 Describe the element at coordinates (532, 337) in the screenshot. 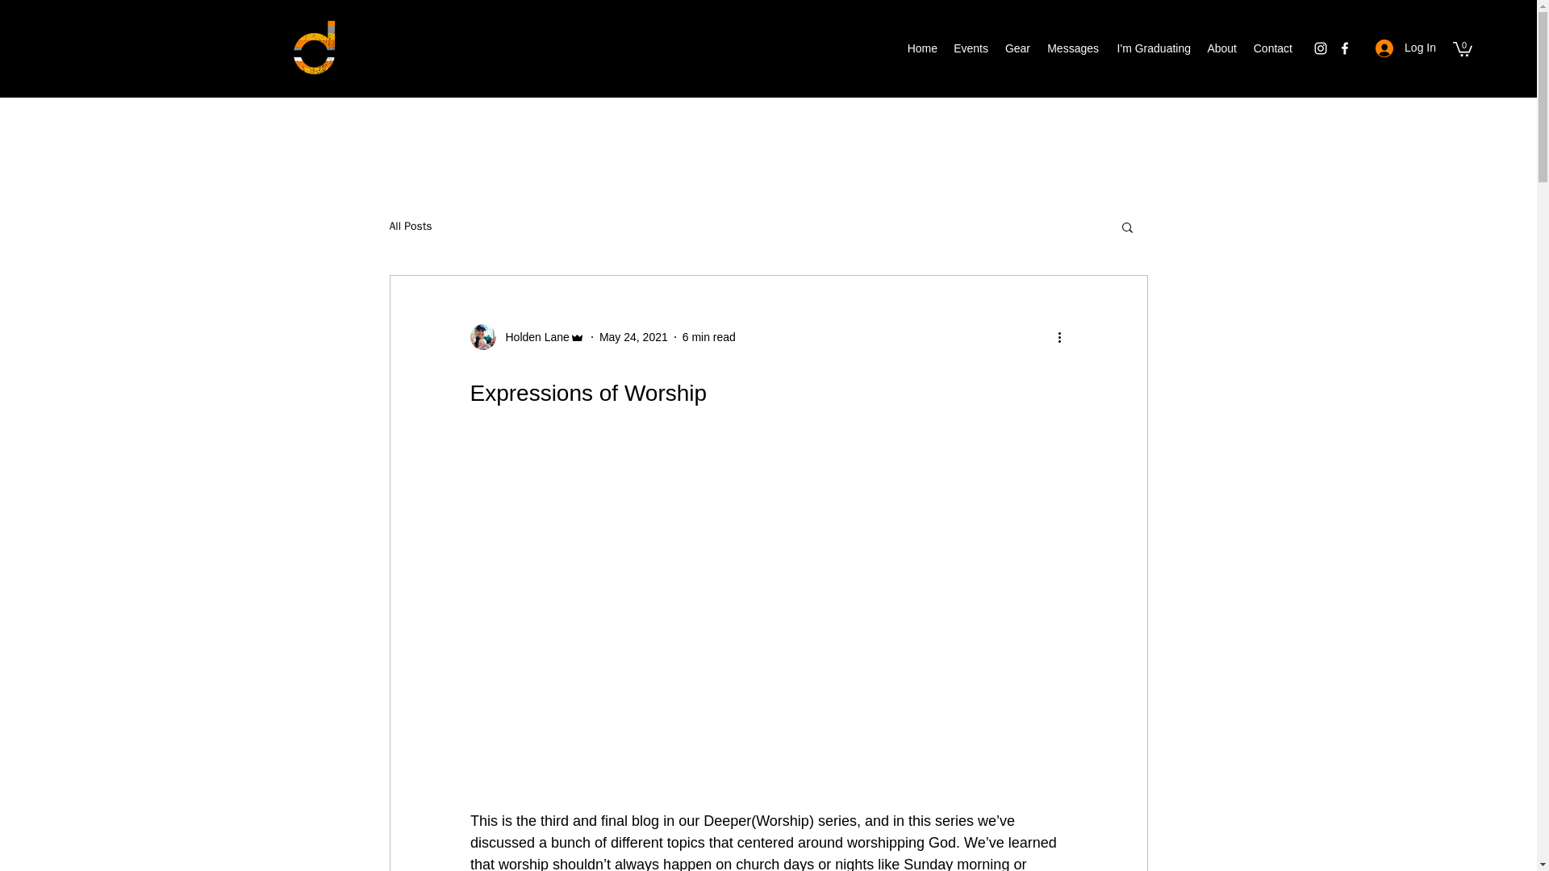

I see `Holden Lane` at that location.